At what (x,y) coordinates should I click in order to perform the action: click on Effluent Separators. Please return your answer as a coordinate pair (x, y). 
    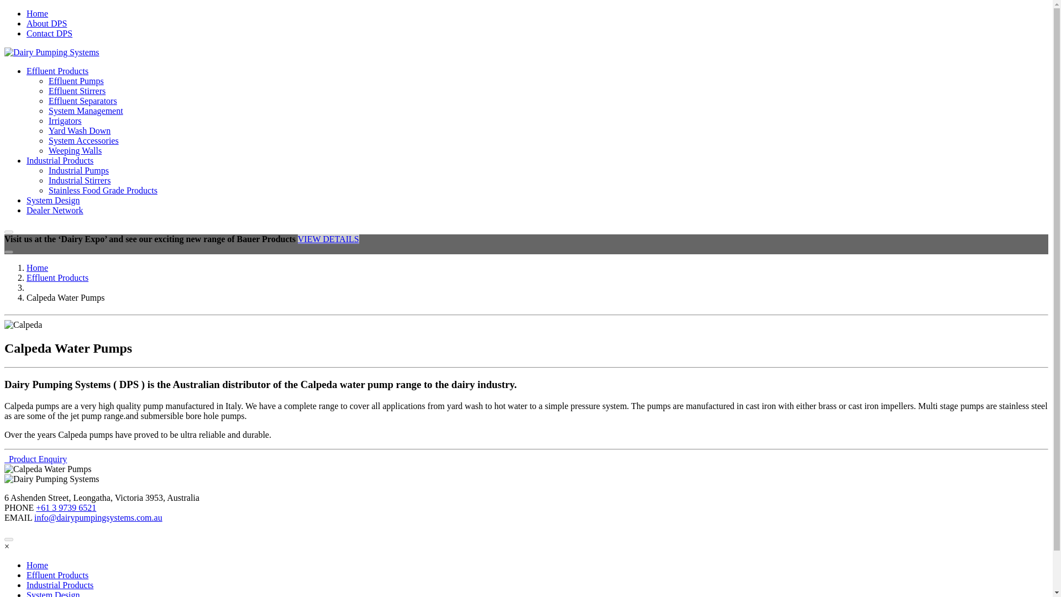
    Looking at the image, I should click on (83, 101).